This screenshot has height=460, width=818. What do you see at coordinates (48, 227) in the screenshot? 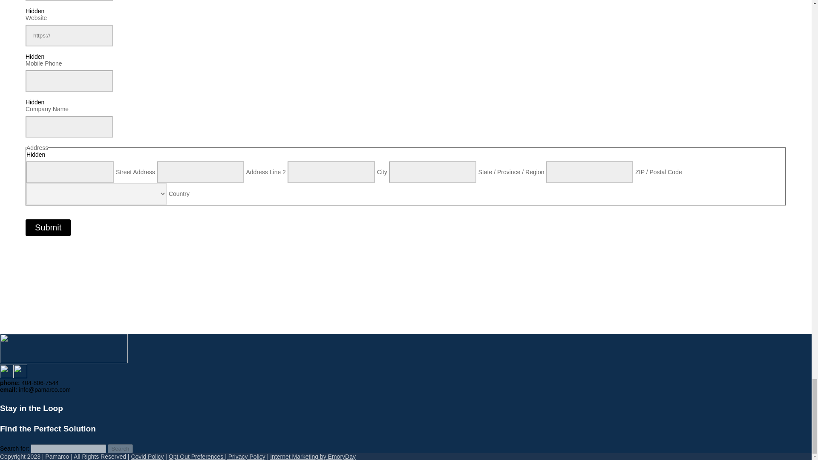
I see `Submit` at bounding box center [48, 227].